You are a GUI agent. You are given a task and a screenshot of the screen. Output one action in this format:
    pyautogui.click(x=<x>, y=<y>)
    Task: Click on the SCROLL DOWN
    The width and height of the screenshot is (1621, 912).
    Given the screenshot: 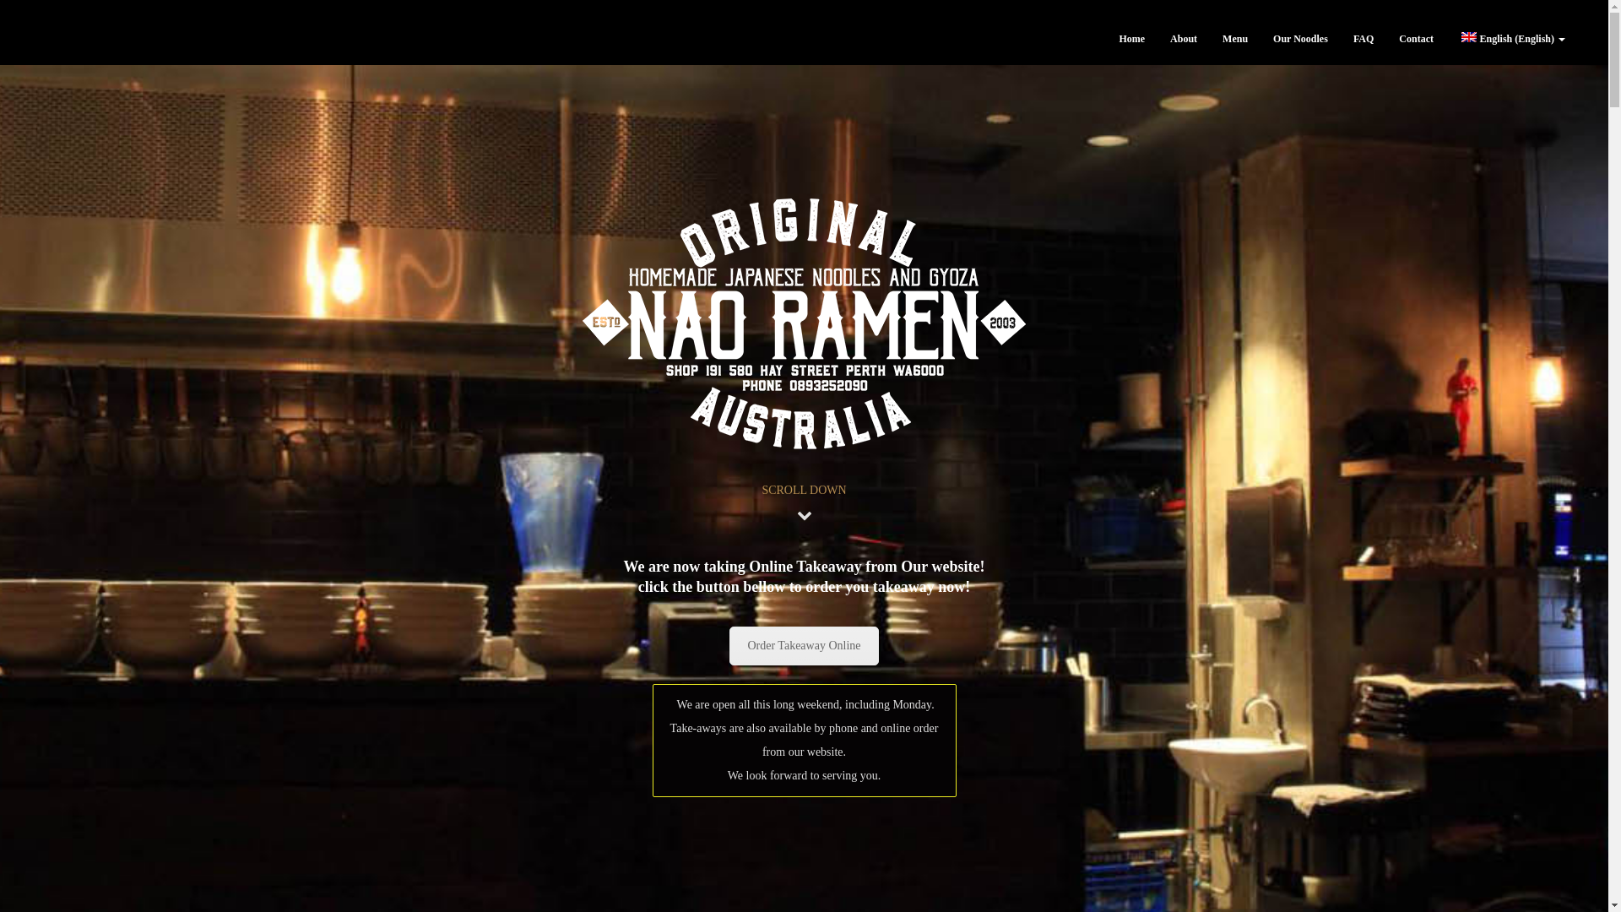 What is the action you would take?
    pyautogui.click(x=804, y=490)
    